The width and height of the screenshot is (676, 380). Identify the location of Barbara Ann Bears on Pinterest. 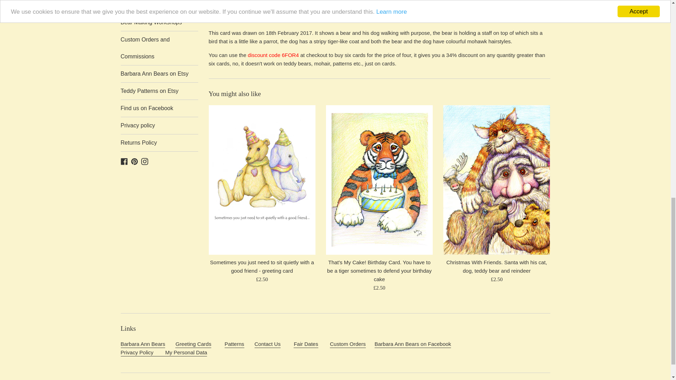
(134, 161).